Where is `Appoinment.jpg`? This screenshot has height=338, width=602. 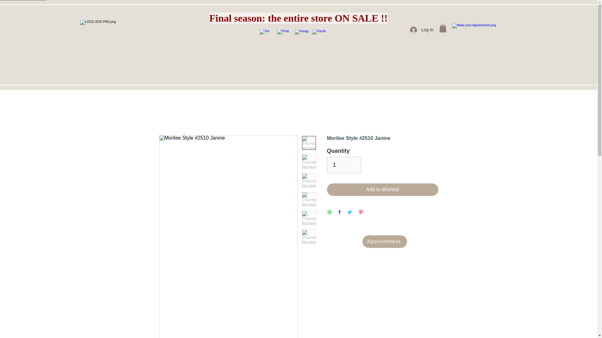
Appoinment.jpg is located at coordinates (489, 48).